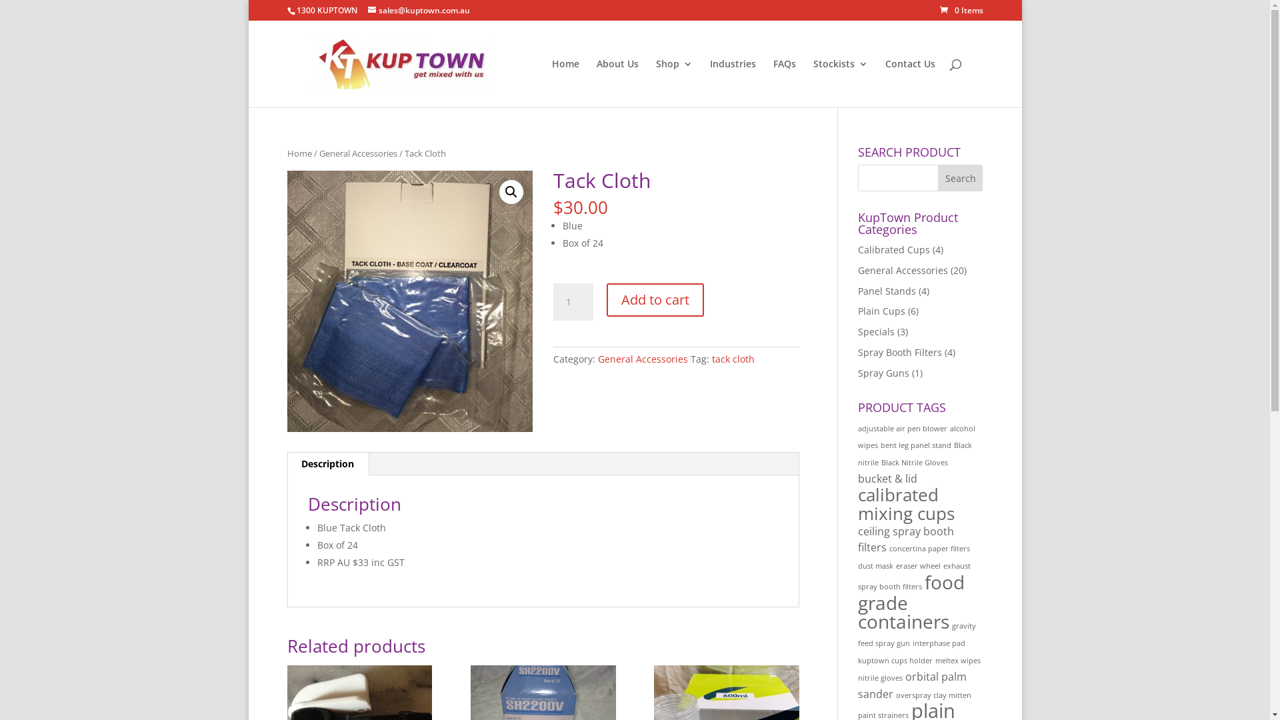 Image resolution: width=1280 pixels, height=720 pixels. Describe the element at coordinates (732, 83) in the screenshot. I see `Industries` at that location.